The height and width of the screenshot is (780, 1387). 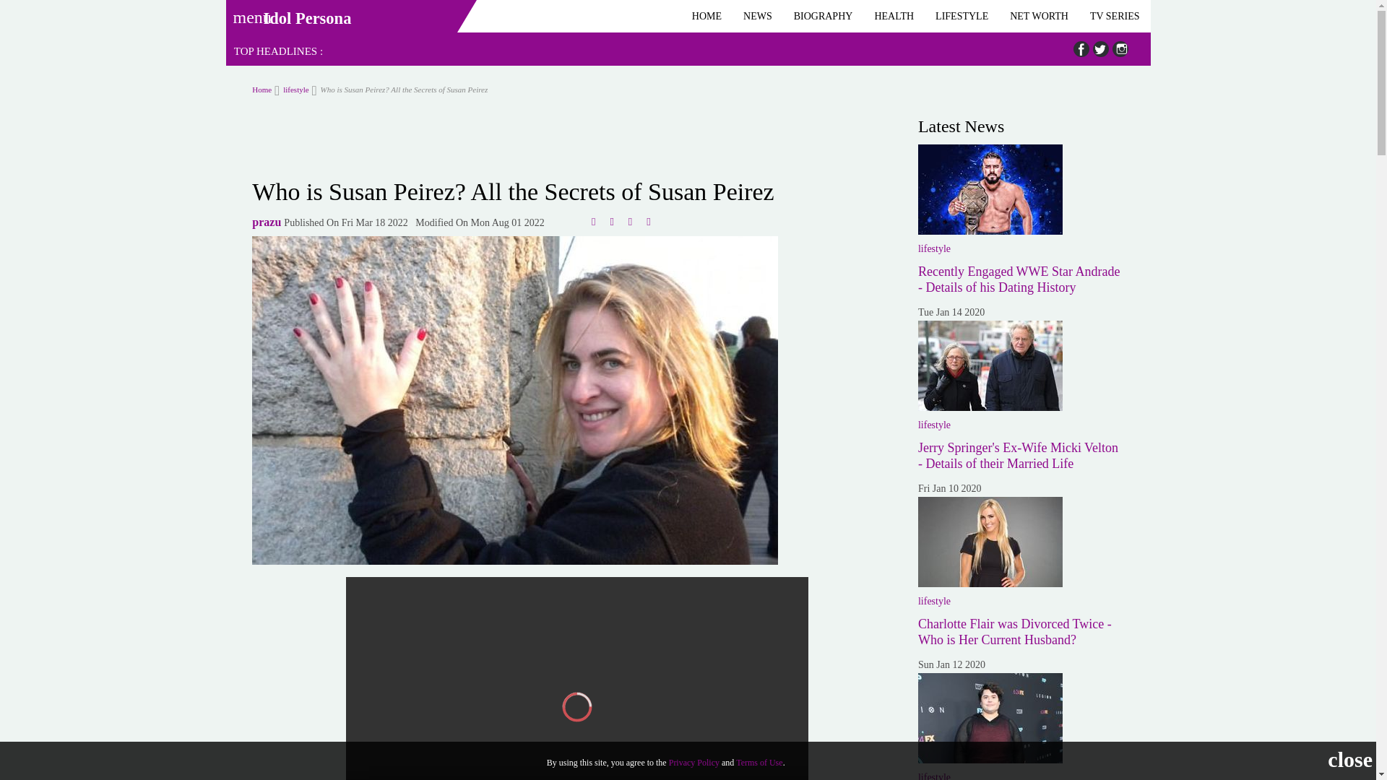 I want to click on LIFESTYLE, so click(x=962, y=16).